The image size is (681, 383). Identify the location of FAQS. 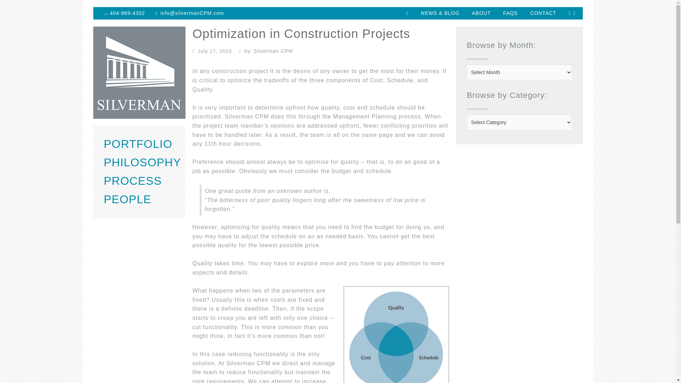
(510, 13).